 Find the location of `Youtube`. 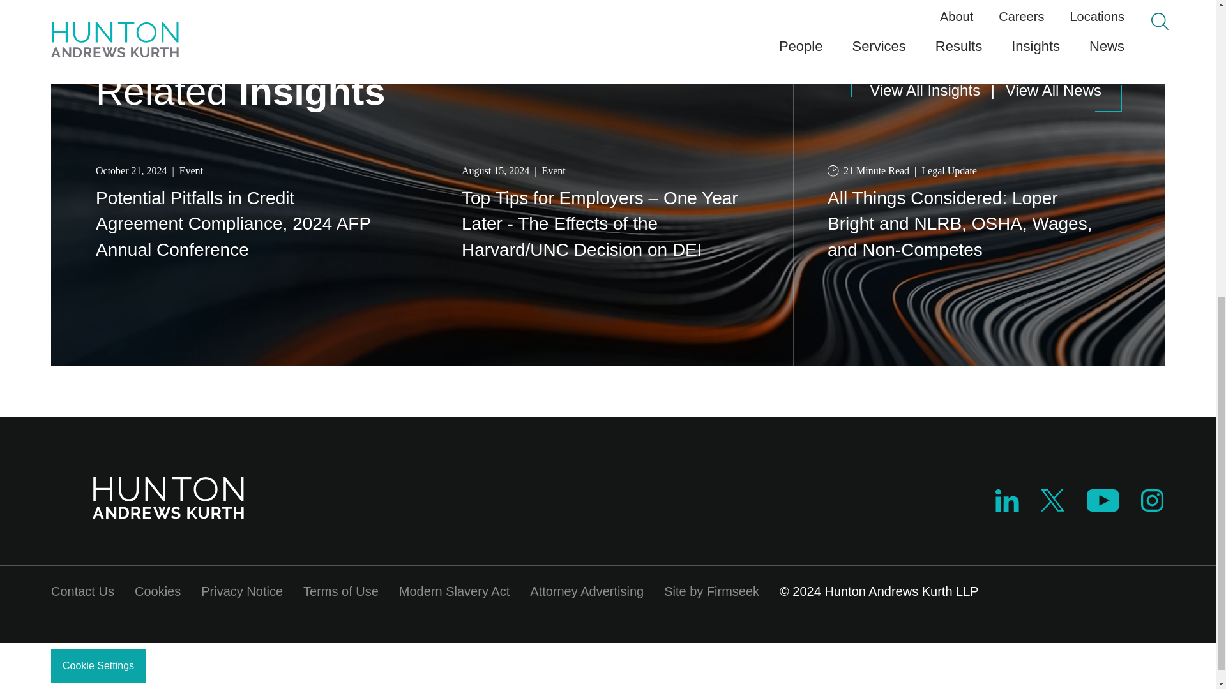

Youtube is located at coordinates (1102, 500).